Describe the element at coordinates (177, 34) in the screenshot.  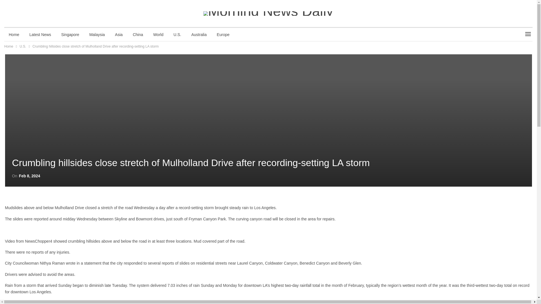
I see `U.S.` at that location.